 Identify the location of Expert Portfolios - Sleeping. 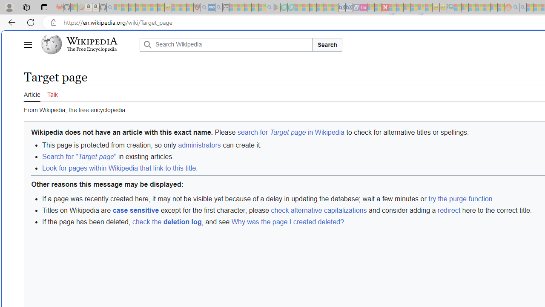
(479, 8).